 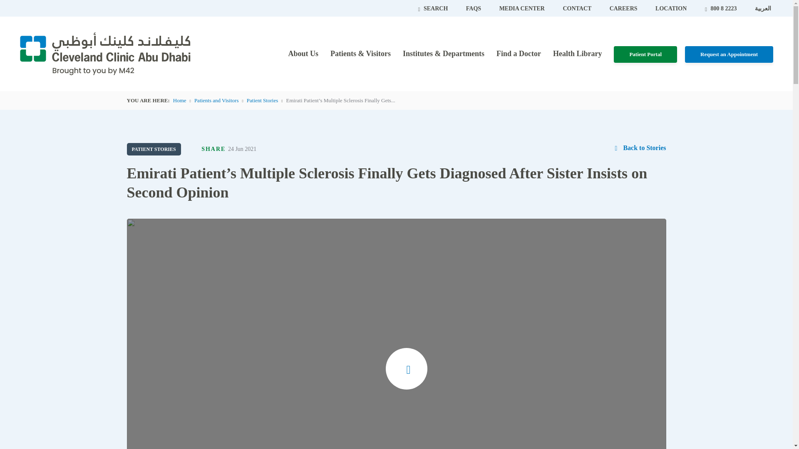 I want to click on SEARCH, so click(x=434, y=8).